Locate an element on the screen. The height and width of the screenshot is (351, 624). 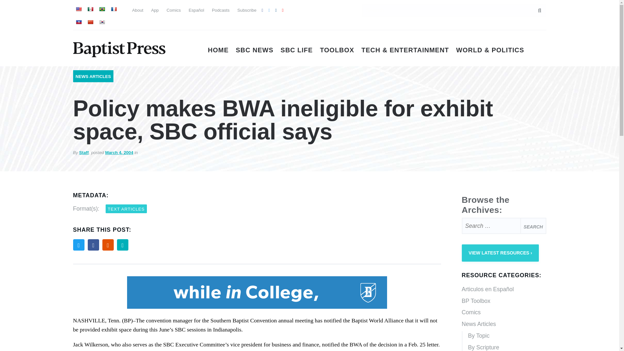
VIEW LATEST RESOURCES is located at coordinates (500, 253).